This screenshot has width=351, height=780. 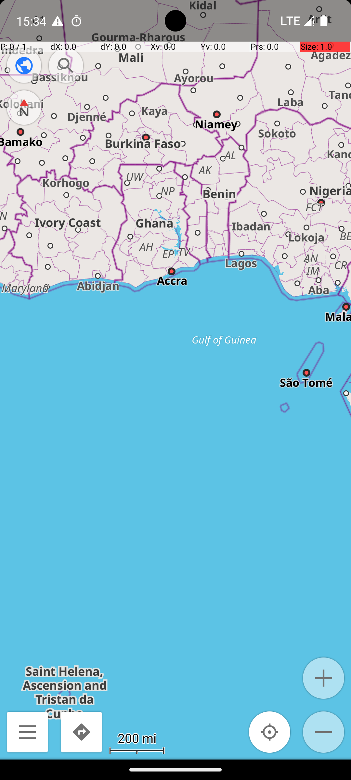 I want to click on North is up, so click(x=24, y=108).